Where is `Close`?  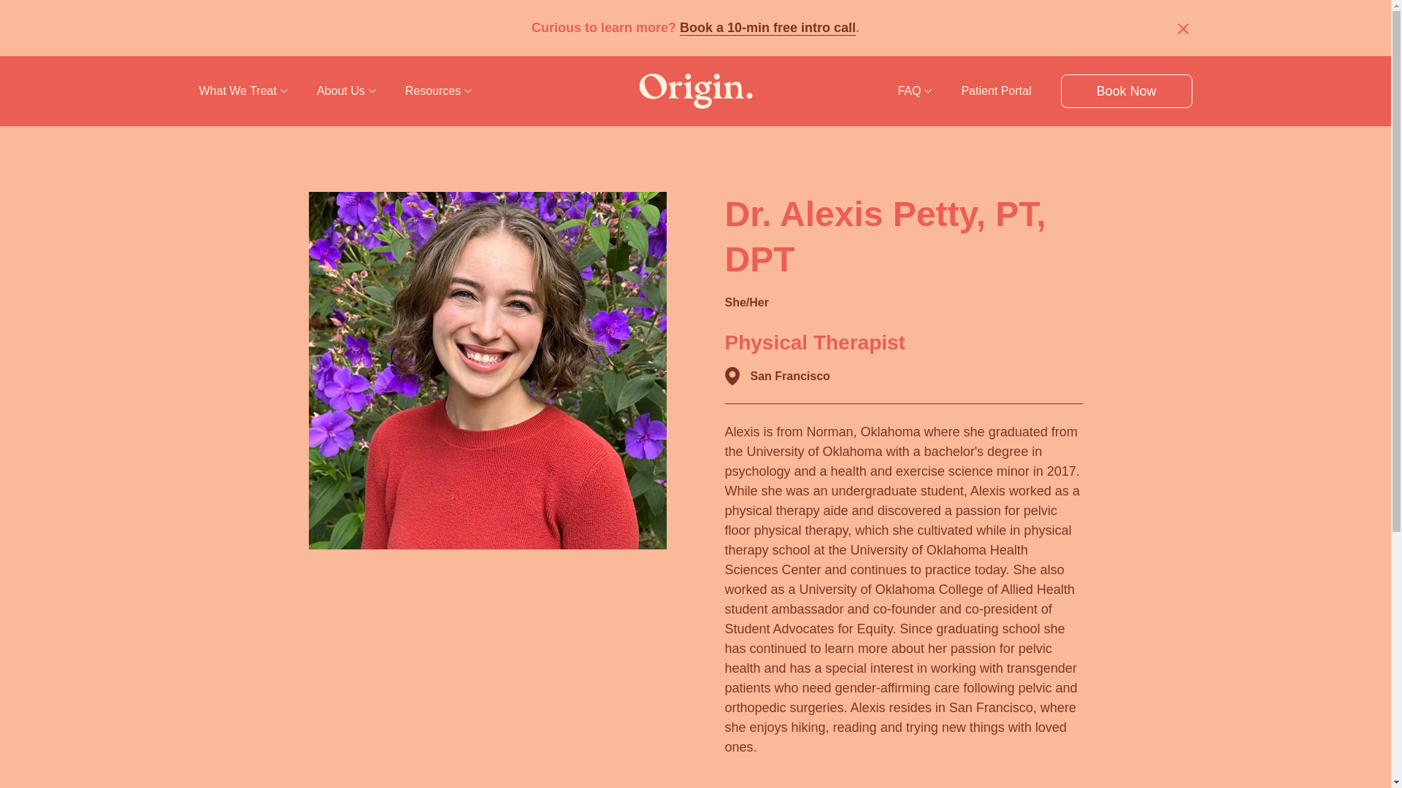
Close is located at coordinates (1183, 28).